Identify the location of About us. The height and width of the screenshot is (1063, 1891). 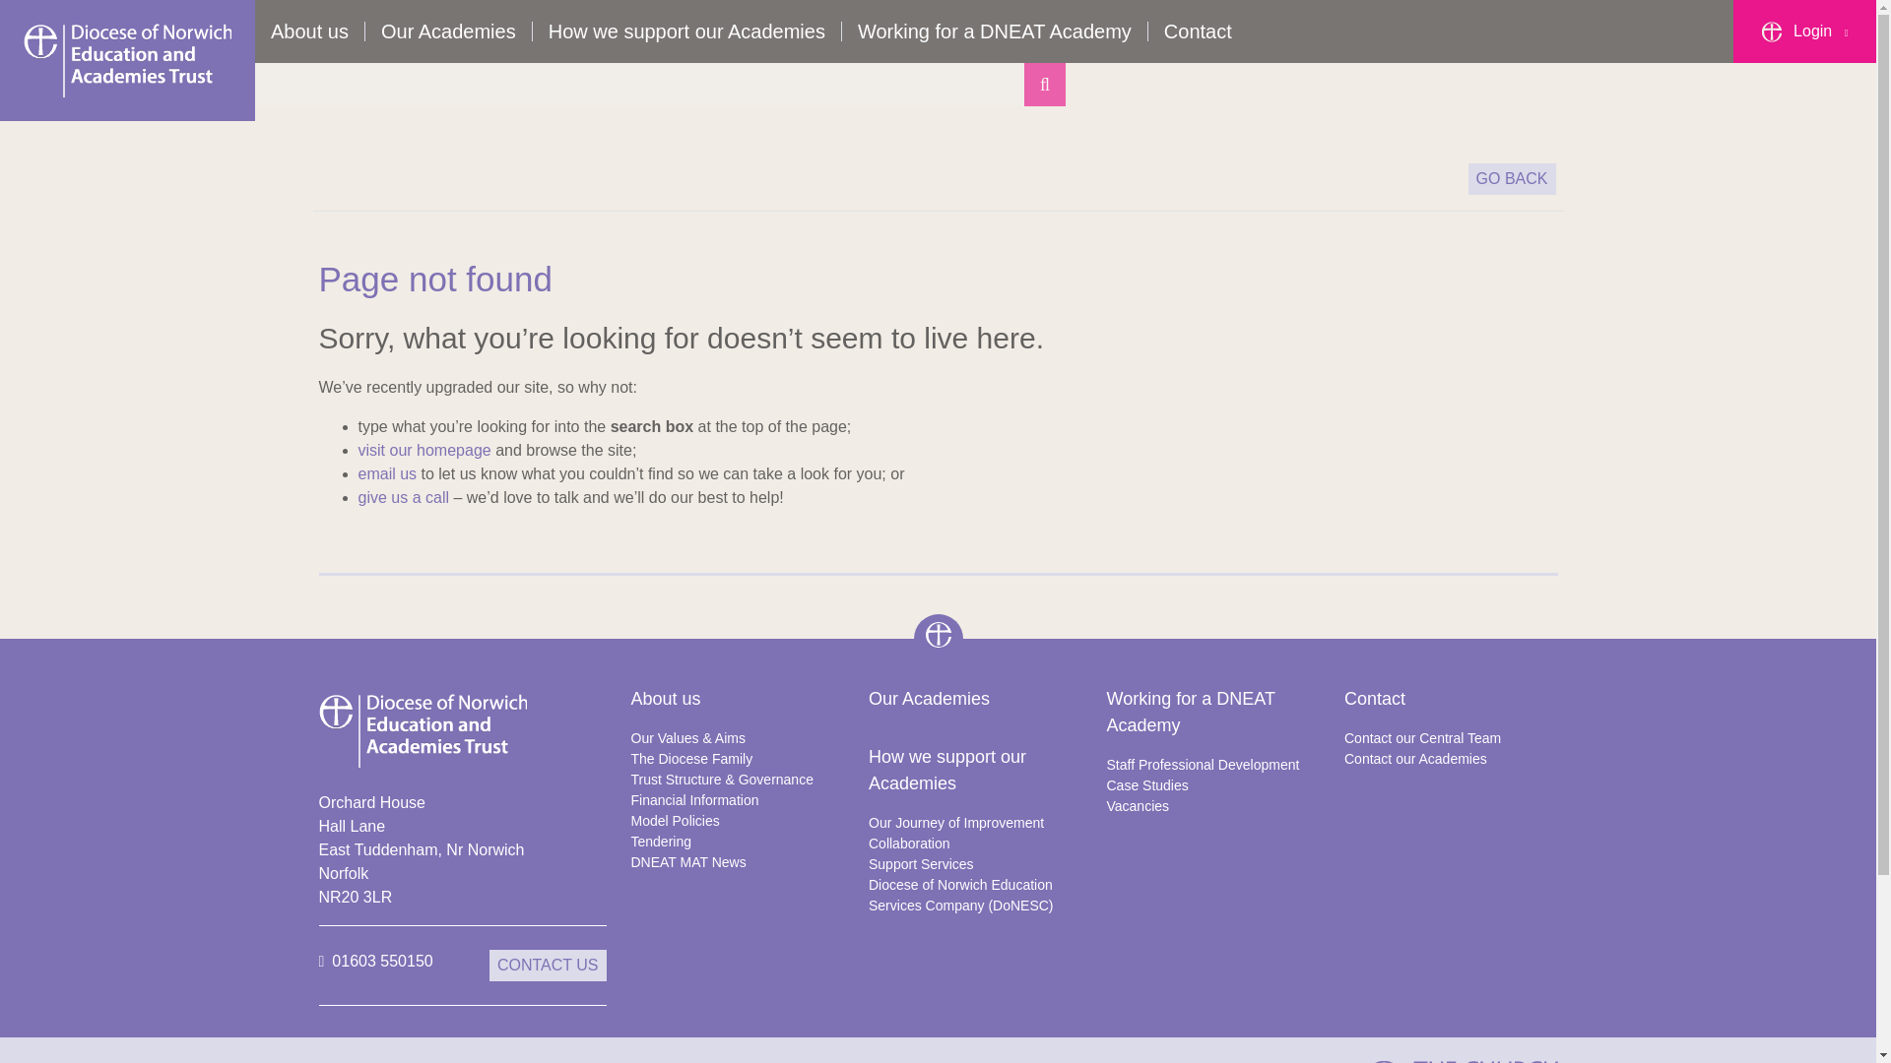
(739, 699).